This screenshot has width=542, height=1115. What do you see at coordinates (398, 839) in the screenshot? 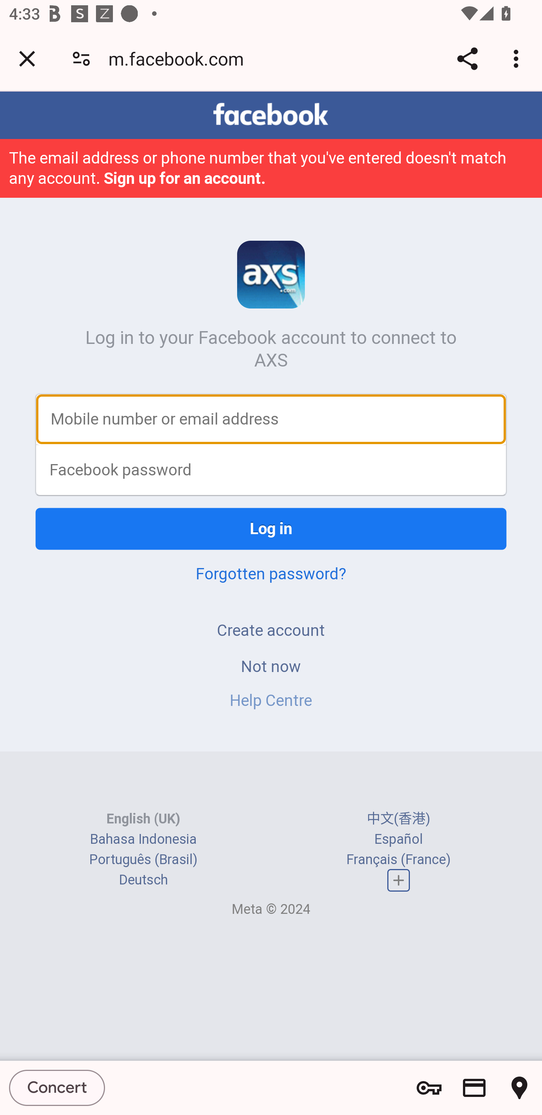
I see `Español` at bounding box center [398, 839].